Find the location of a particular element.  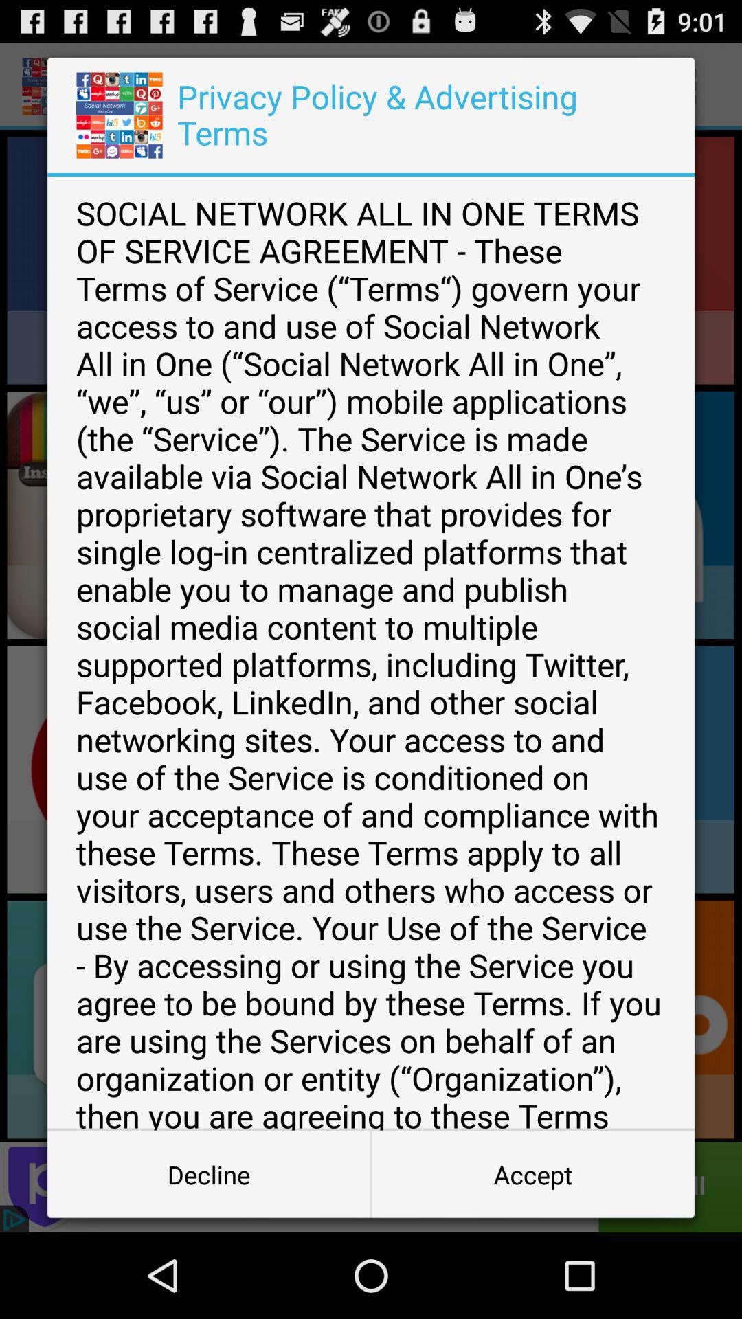

choose icon at the bottom right corner is located at coordinates (532, 1175).